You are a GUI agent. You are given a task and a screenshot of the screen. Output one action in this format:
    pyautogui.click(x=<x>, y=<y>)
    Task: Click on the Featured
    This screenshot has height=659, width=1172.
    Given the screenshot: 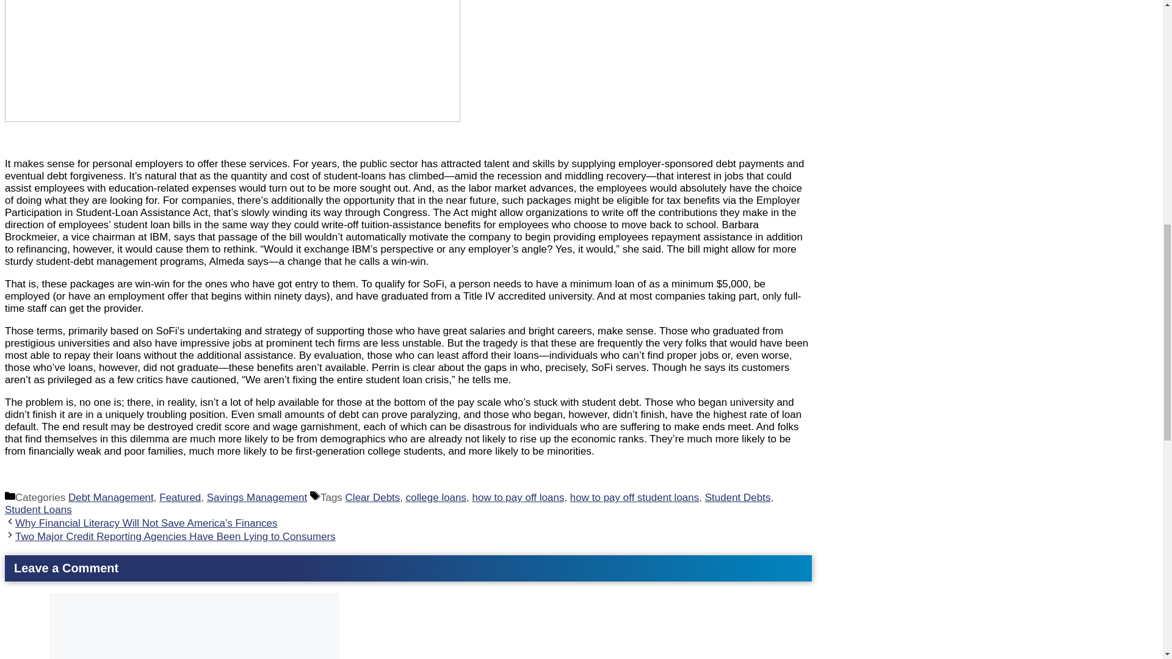 What is the action you would take?
    pyautogui.click(x=179, y=497)
    